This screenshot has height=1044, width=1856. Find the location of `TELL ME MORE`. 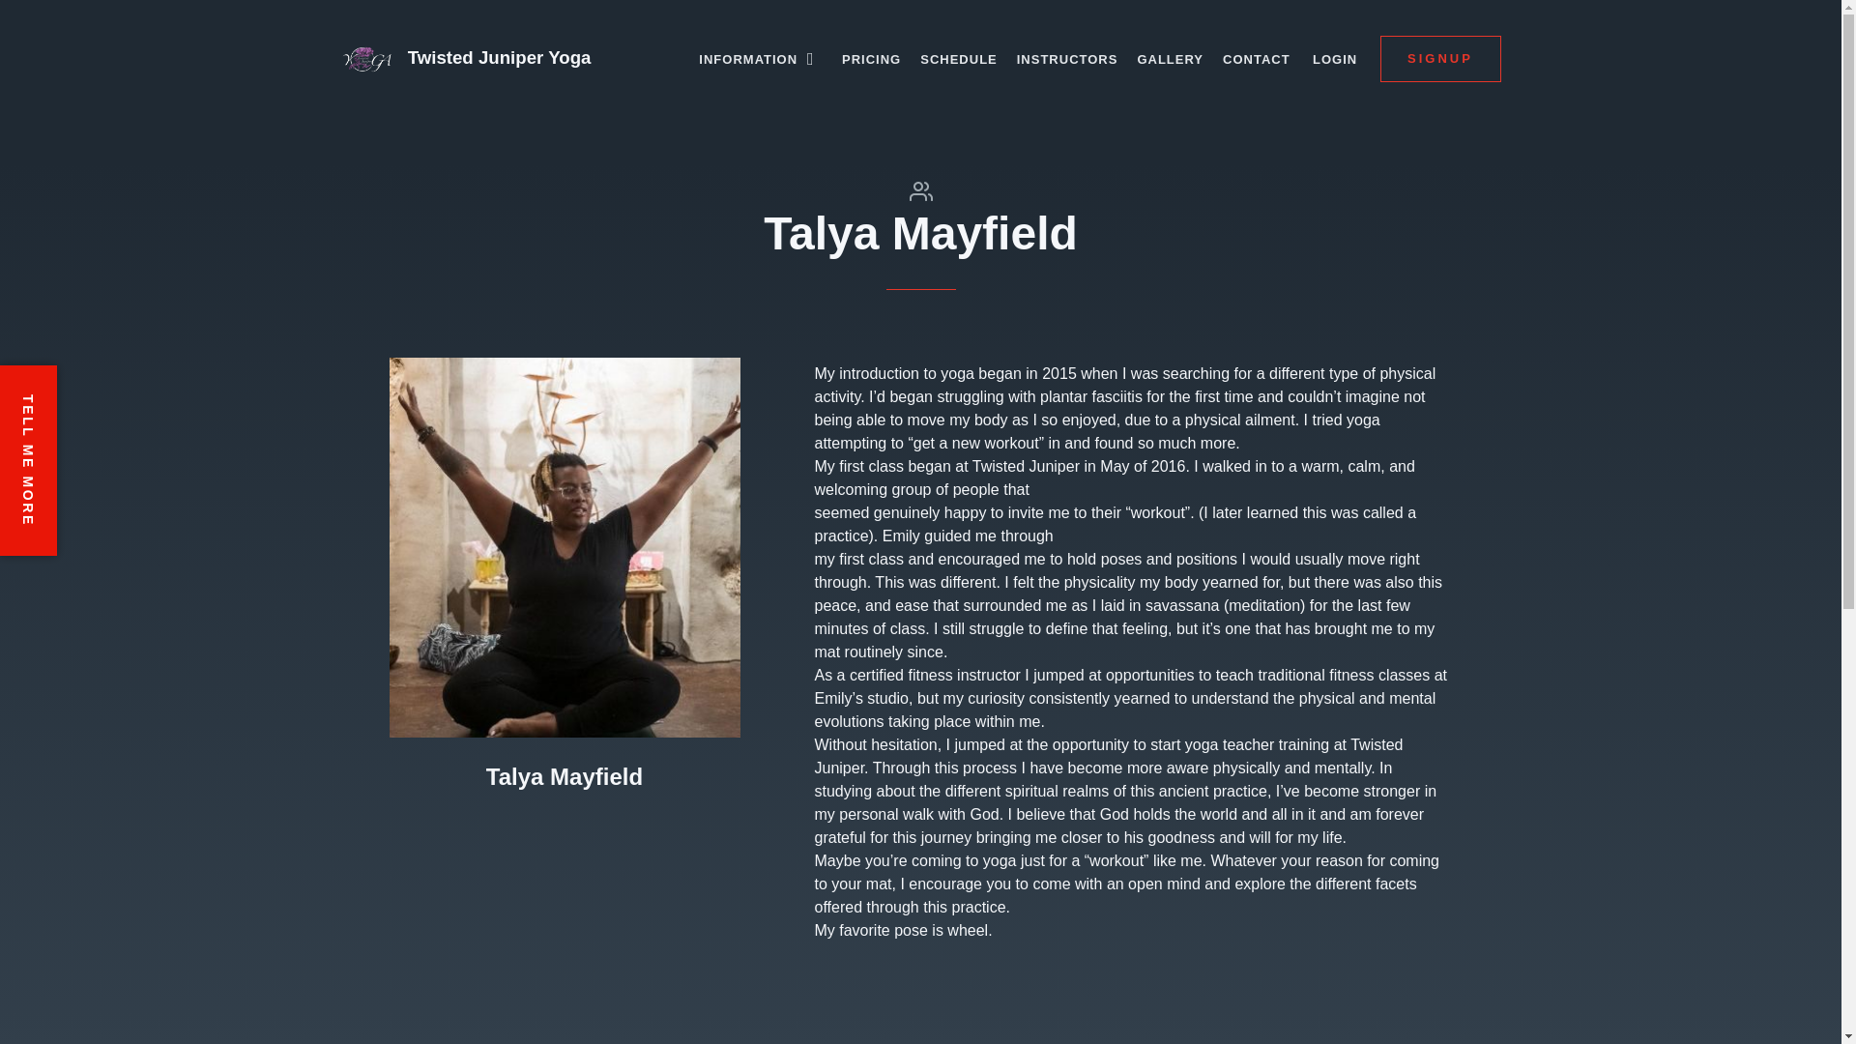

TELL ME MORE is located at coordinates (95, 394).